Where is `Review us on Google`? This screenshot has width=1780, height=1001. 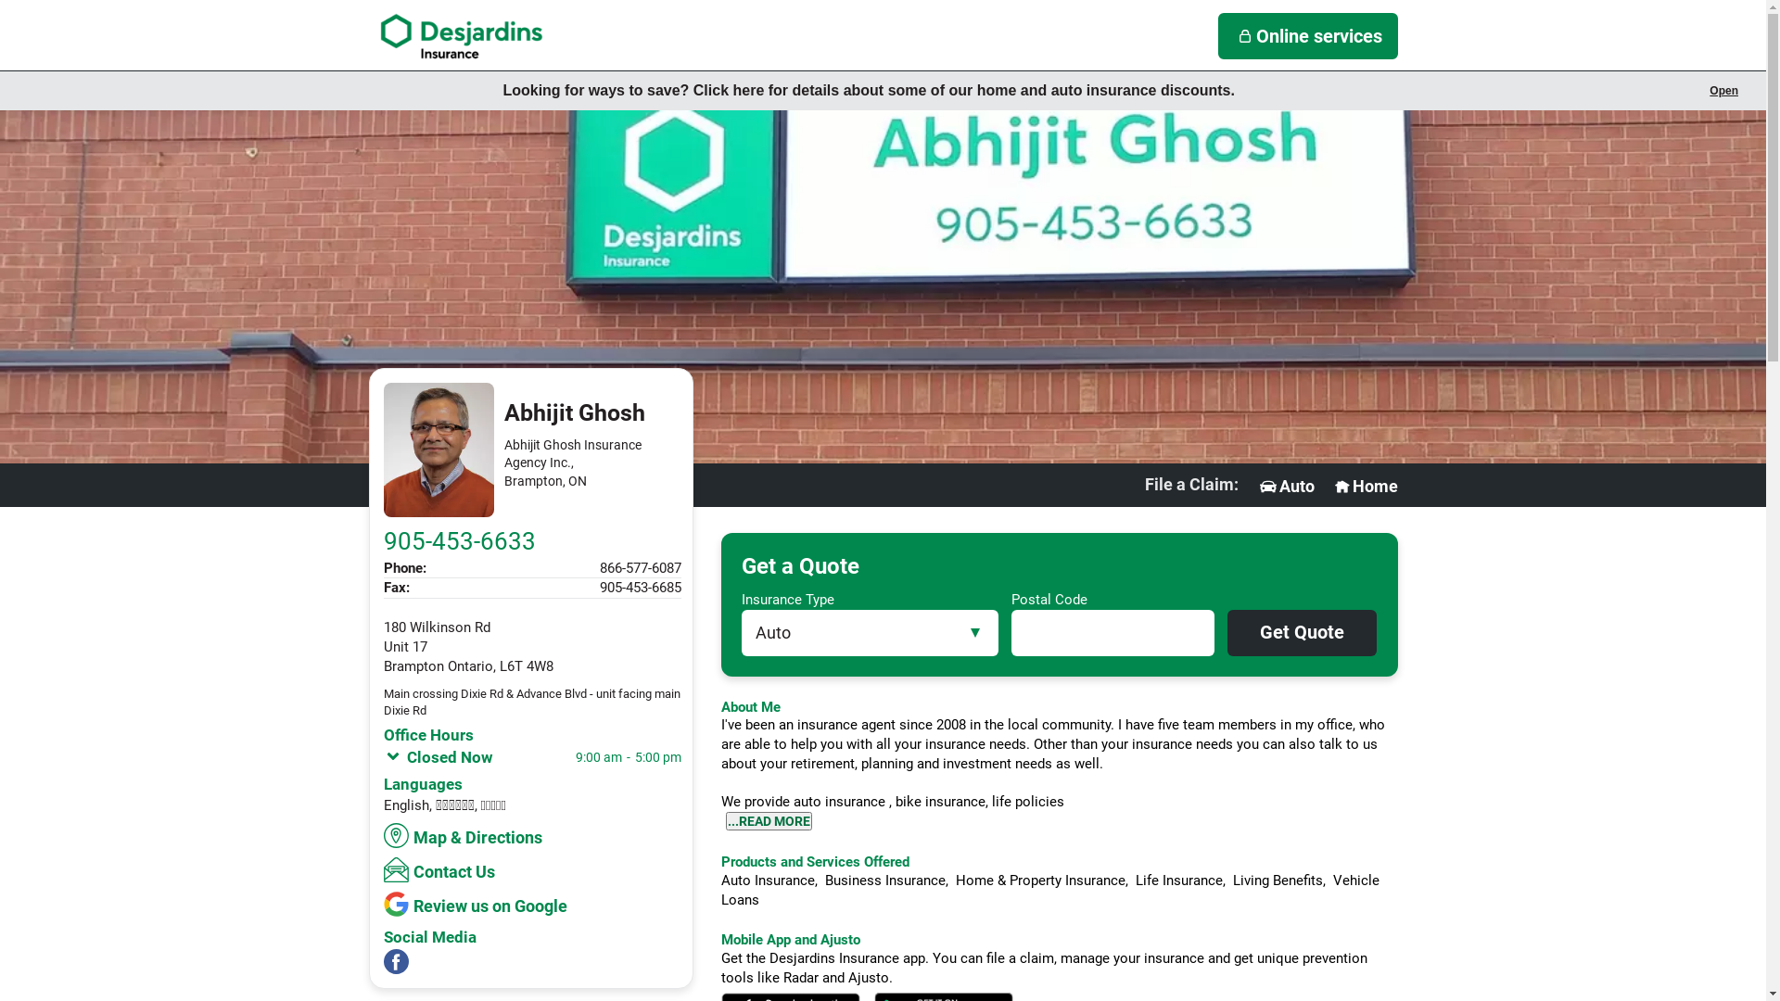 Review us on Google is located at coordinates (478, 905).